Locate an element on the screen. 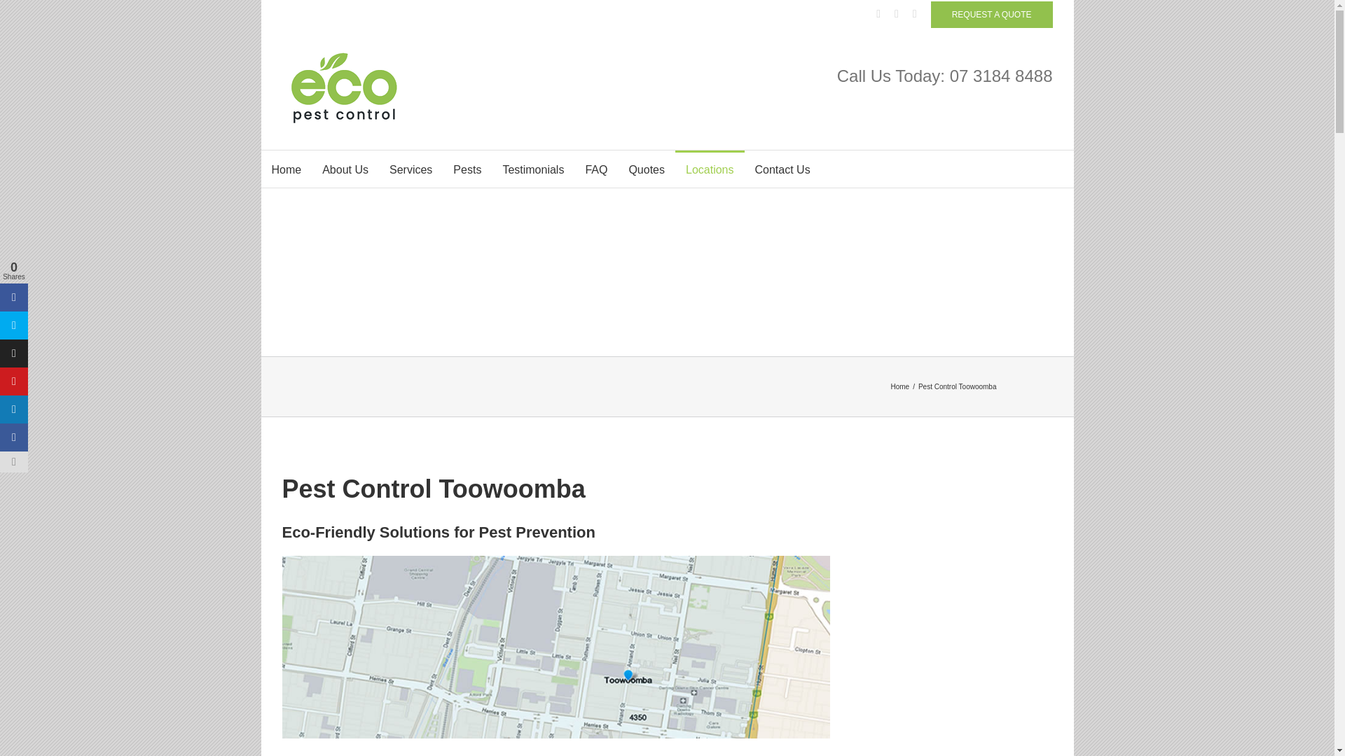  Quotes is located at coordinates (646, 168).